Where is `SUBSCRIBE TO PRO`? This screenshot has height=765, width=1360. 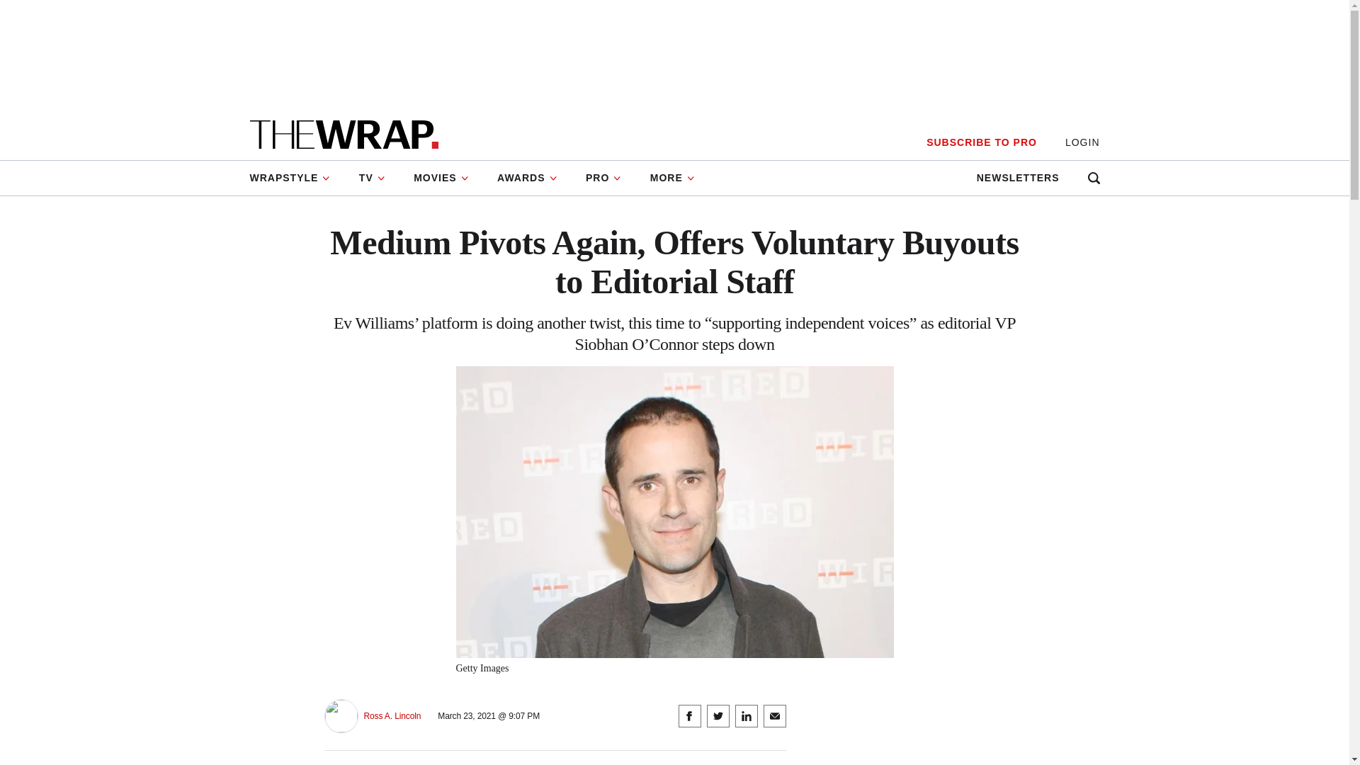
SUBSCRIBE TO PRO is located at coordinates (981, 142).